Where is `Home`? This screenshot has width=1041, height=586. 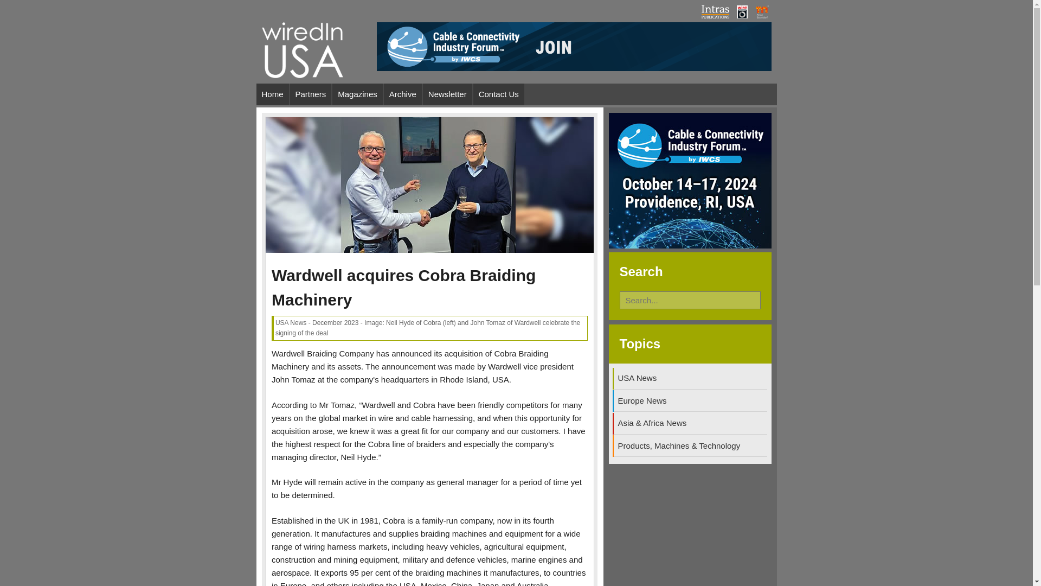 Home is located at coordinates (272, 94).